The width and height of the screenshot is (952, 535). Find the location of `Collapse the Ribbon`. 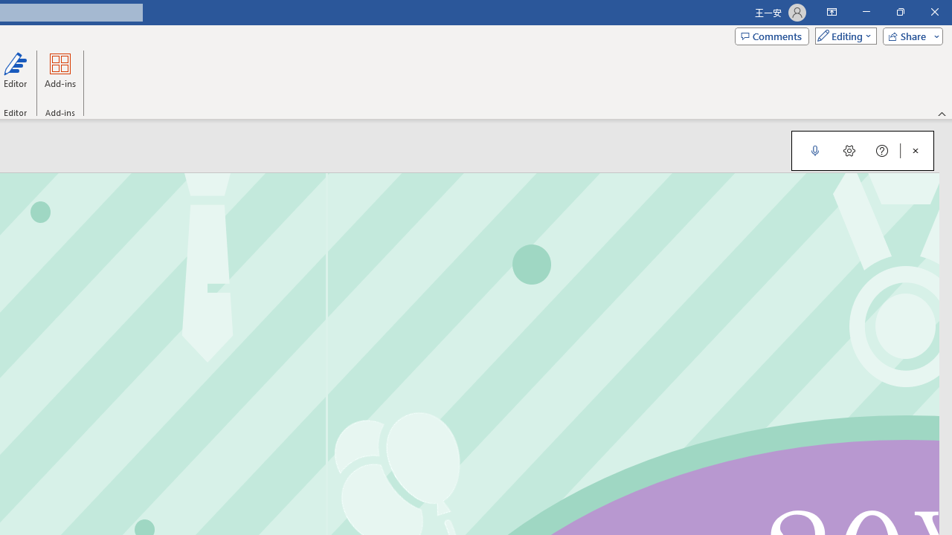

Collapse the Ribbon is located at coordinates (942, 113).